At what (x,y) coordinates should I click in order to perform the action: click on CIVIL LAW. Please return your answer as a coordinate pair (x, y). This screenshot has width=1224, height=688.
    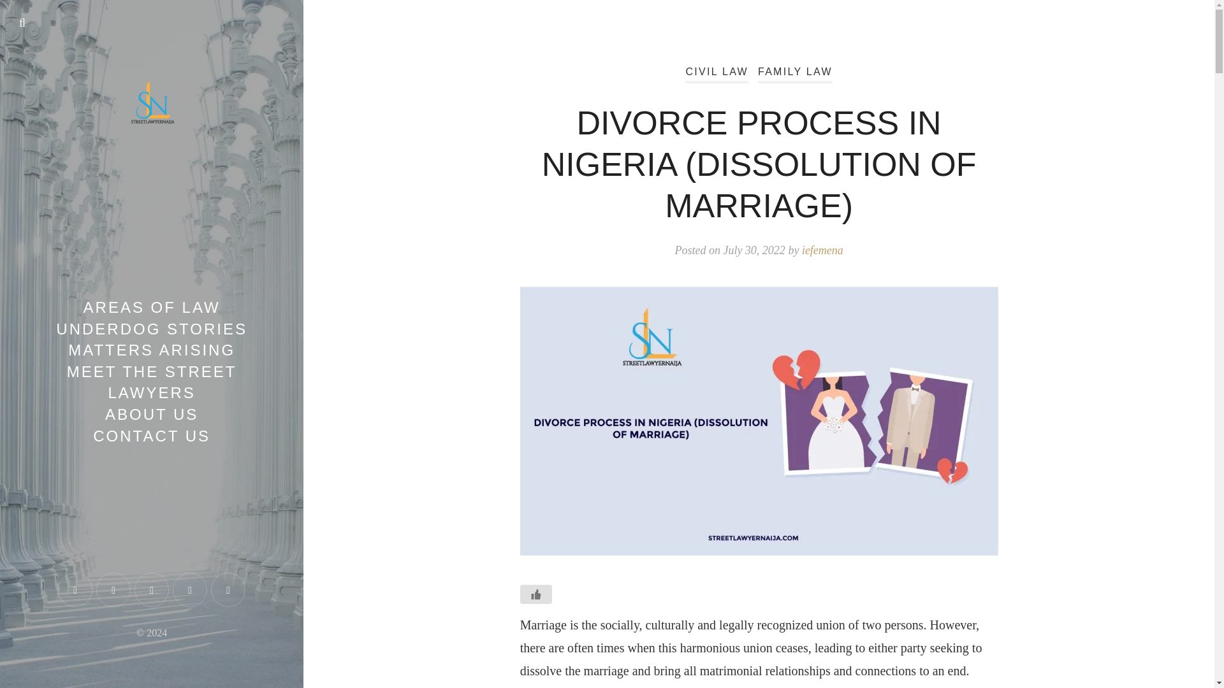
    Looking at the image, I should click on (717, 74).